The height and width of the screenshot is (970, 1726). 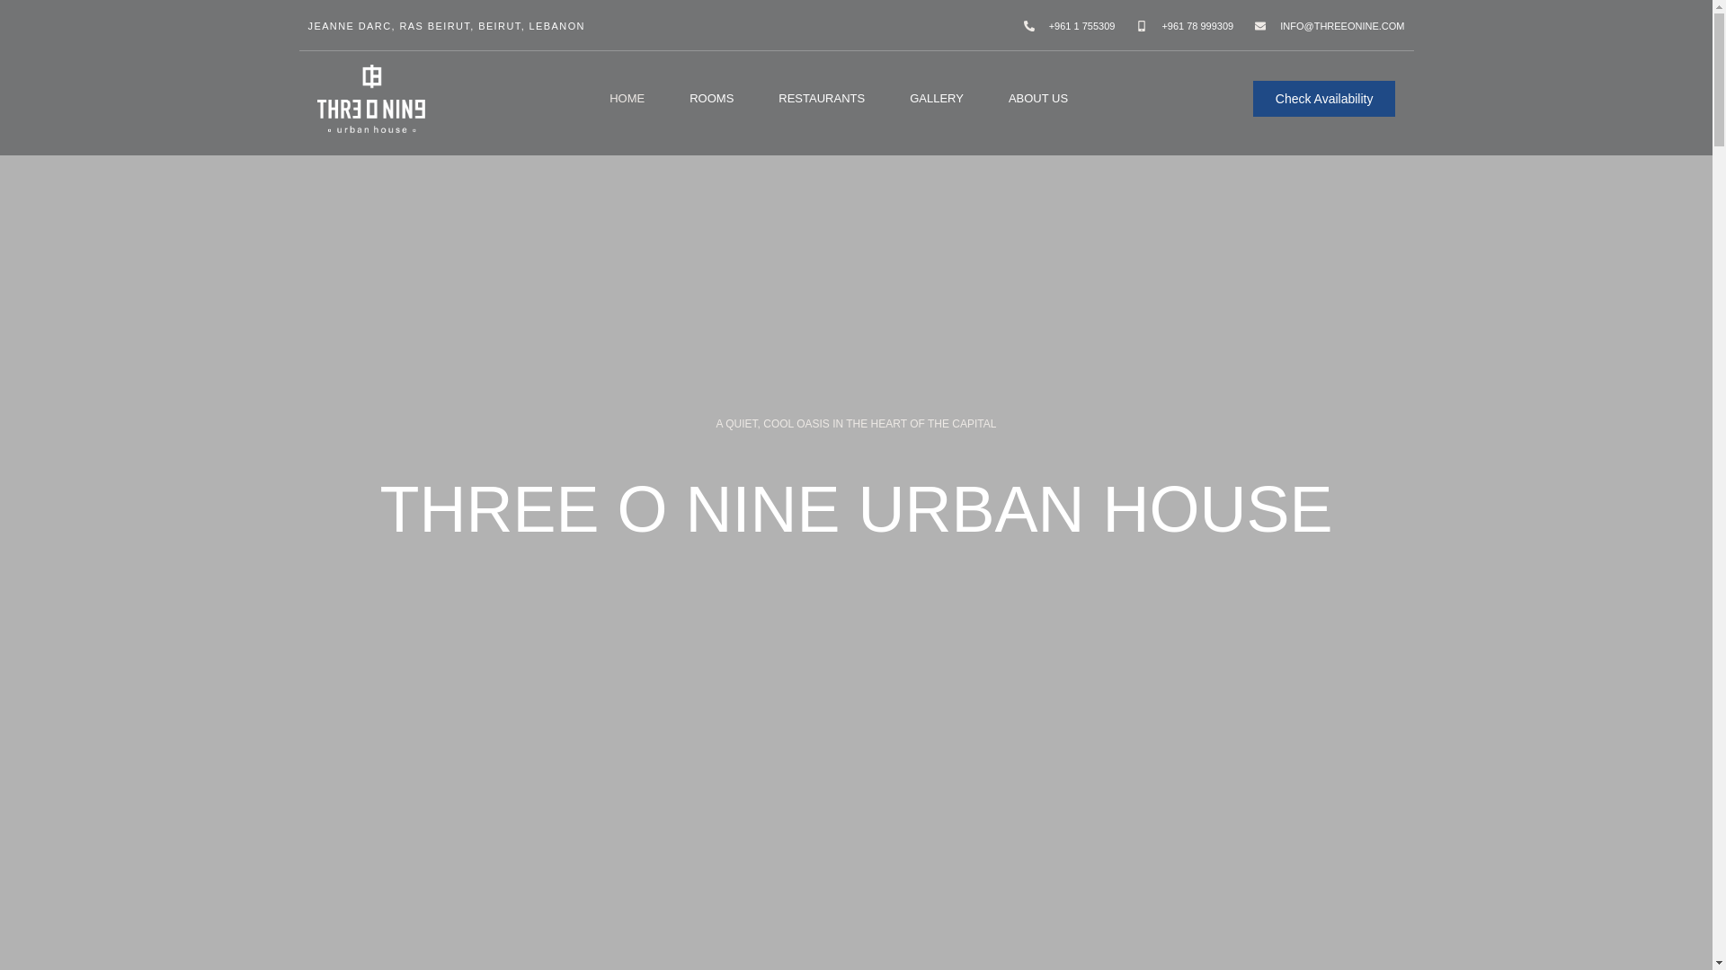 What do you see at coordinates (1037, 98) in the screenshot?
I see `ABOUT US` at bounding box center [1037, 98].